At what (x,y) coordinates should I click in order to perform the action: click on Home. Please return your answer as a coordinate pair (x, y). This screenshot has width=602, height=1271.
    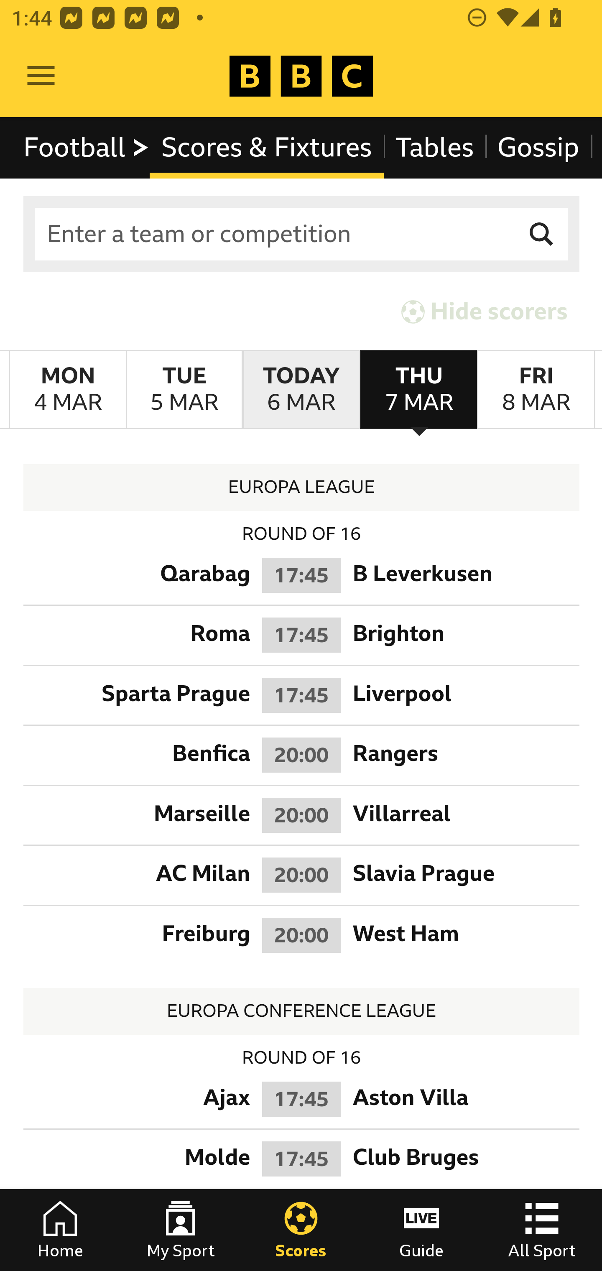
    Looking at the image, I should click on (60, 1230).